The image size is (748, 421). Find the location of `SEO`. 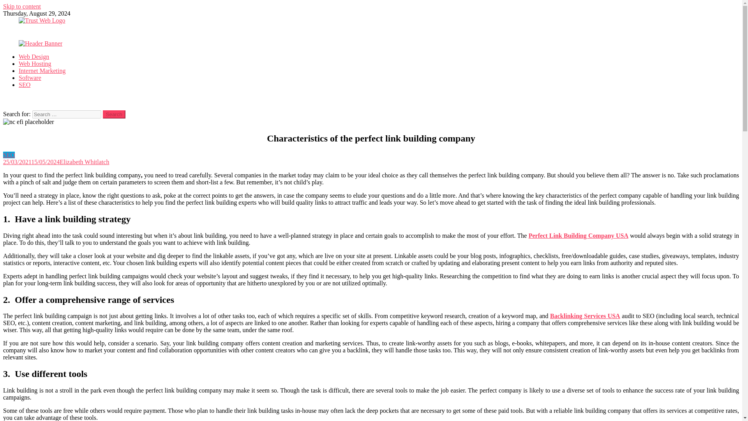

SEO is located at coordinates (25, 85).